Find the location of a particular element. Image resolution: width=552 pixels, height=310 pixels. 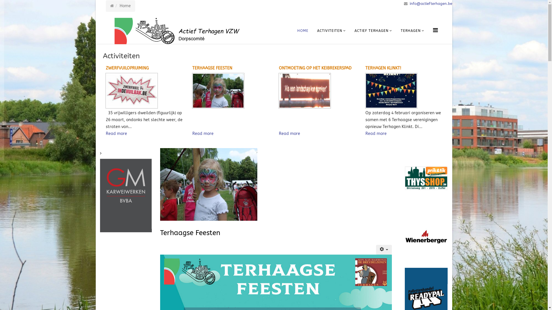

ACTIEF TERHAGEN is located at coordinates (373, 31).